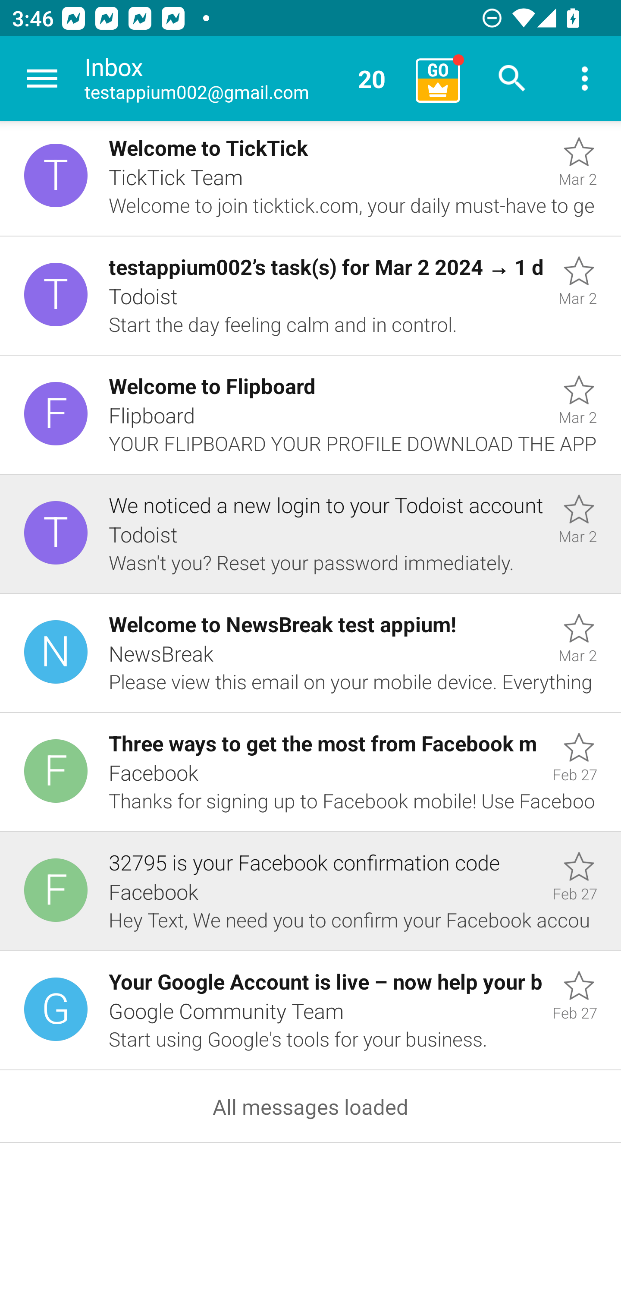  Describe the element at coordinates (512, 79) in the screenshot. I see `Search` at that location.